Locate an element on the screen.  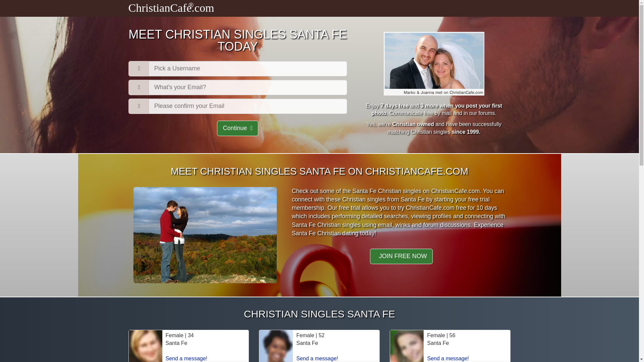
Send a message! is located at coordinates (186, 358).